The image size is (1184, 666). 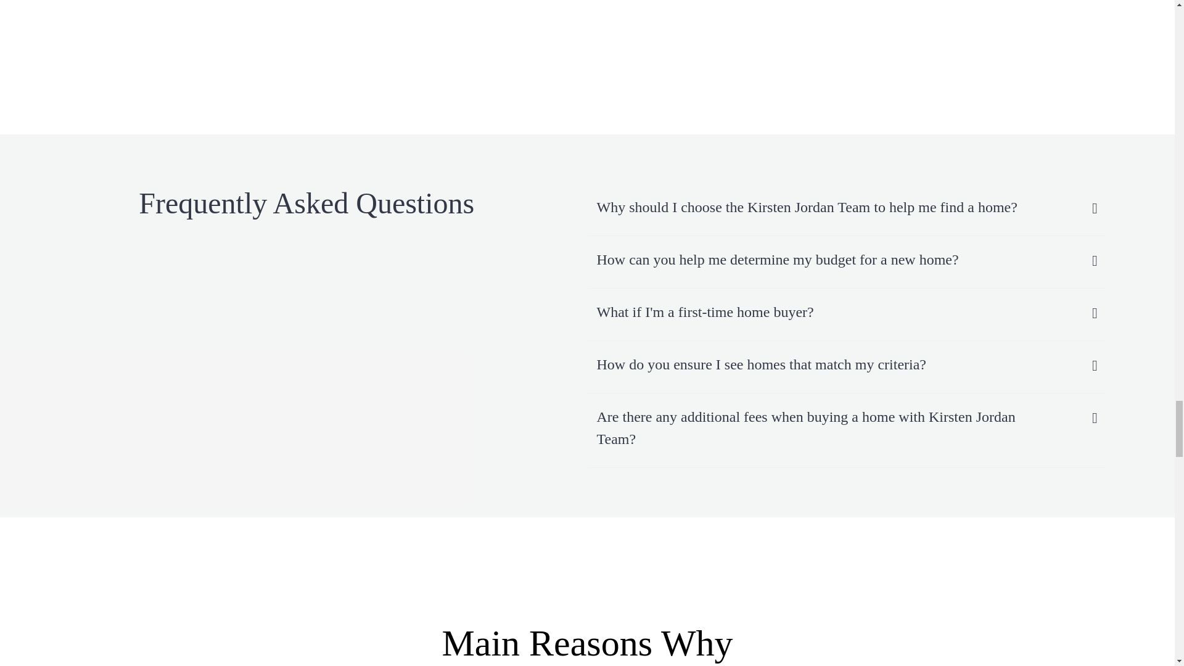 I want to click on How can you help me determine my budget for a new home?, so click(x=822, y=261).